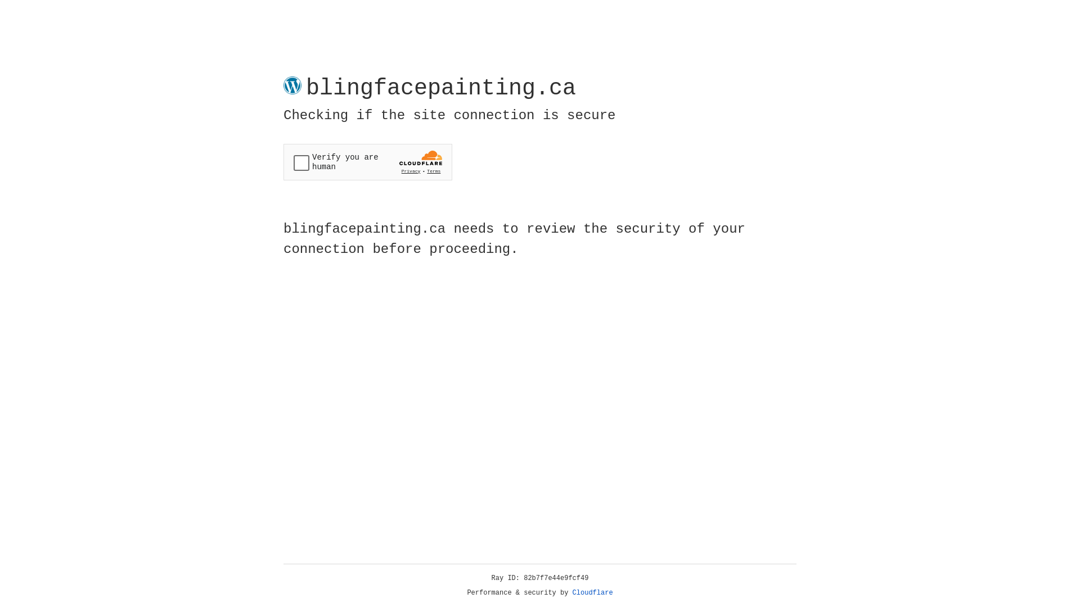 This screenshot has height=607, width=1080. What do you see at coordinates (593, 593) in the screenshot?
I see `Cloudflare` at bounding box center [593, 593].